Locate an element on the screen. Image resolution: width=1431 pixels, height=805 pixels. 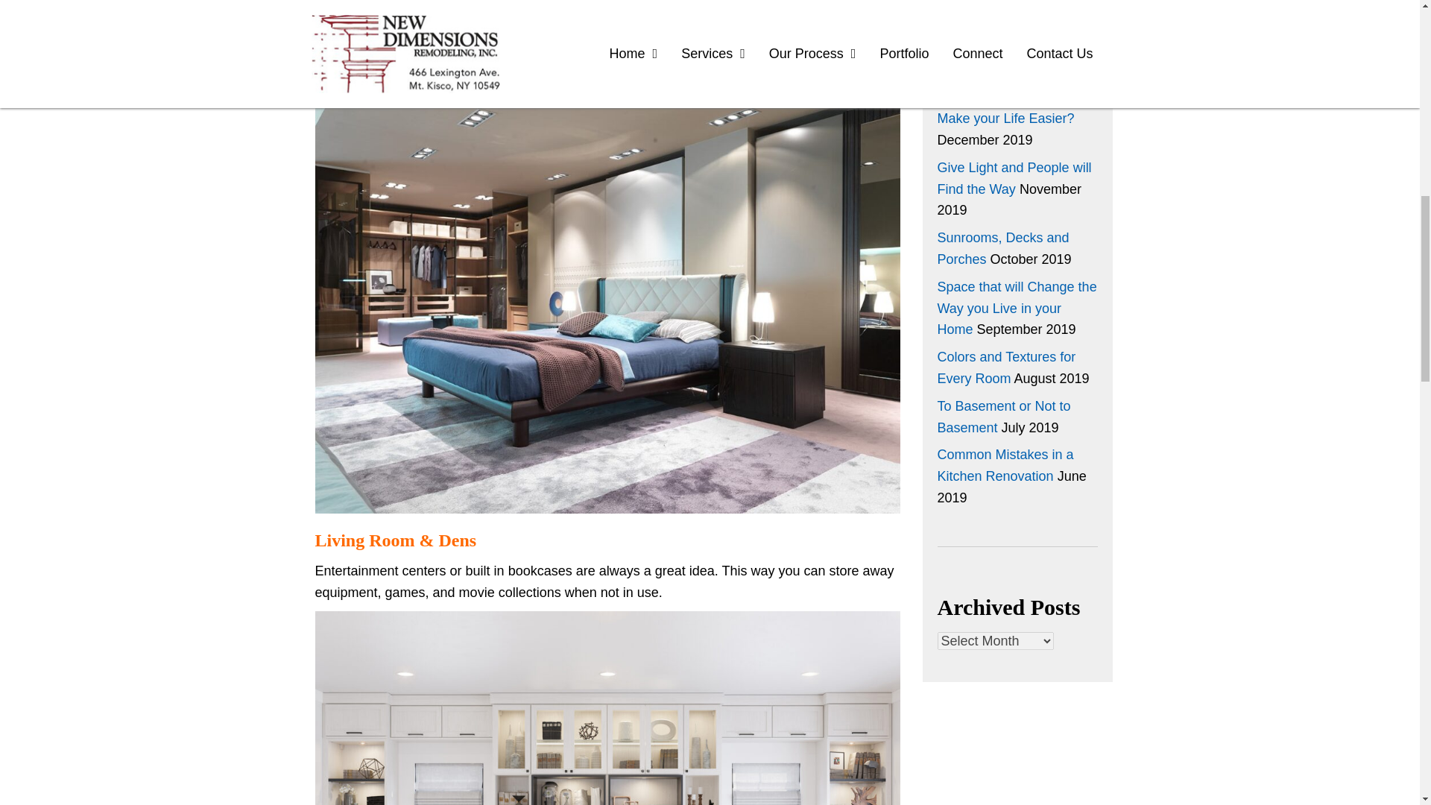
The Most Important Rooms to Renovate in your Home is located at coordinates (1003, 48).